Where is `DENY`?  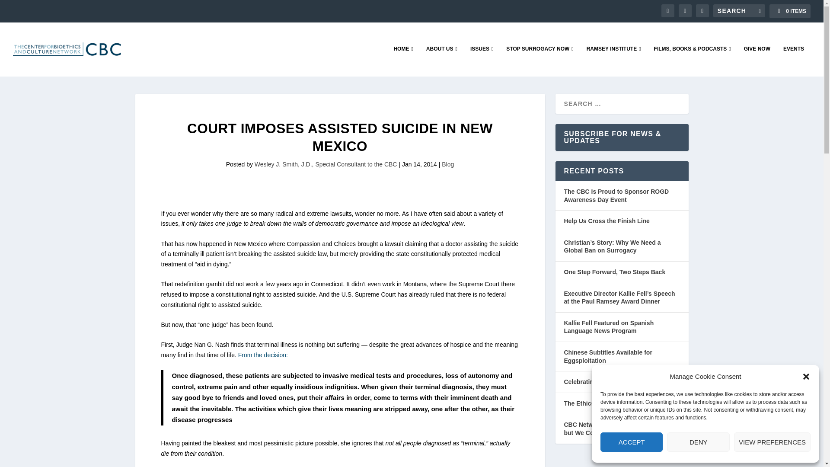
DENY is located at coordinates (698, 442).